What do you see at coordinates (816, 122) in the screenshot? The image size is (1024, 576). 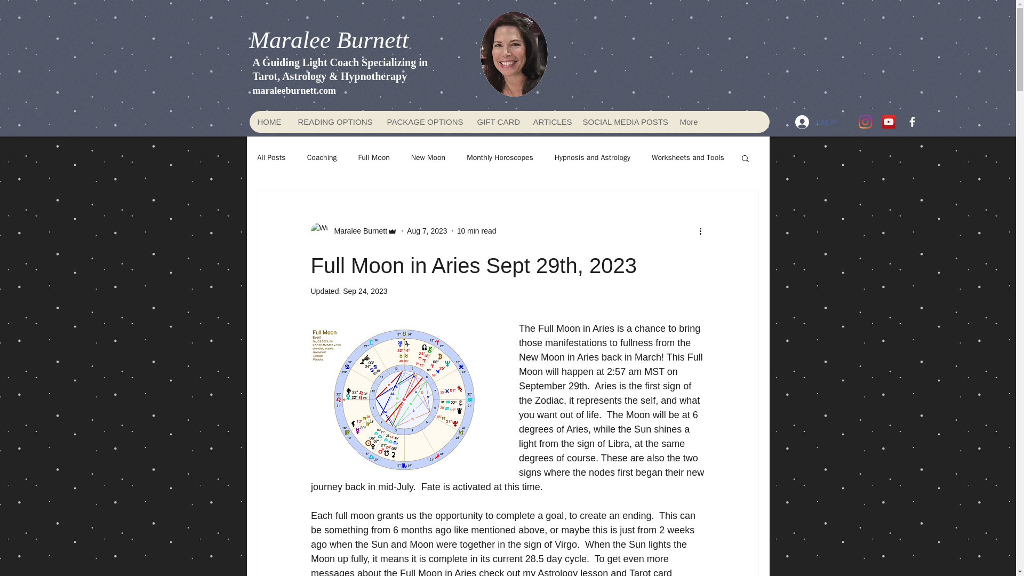 I see `Log In` at bounding box center [816, 122].